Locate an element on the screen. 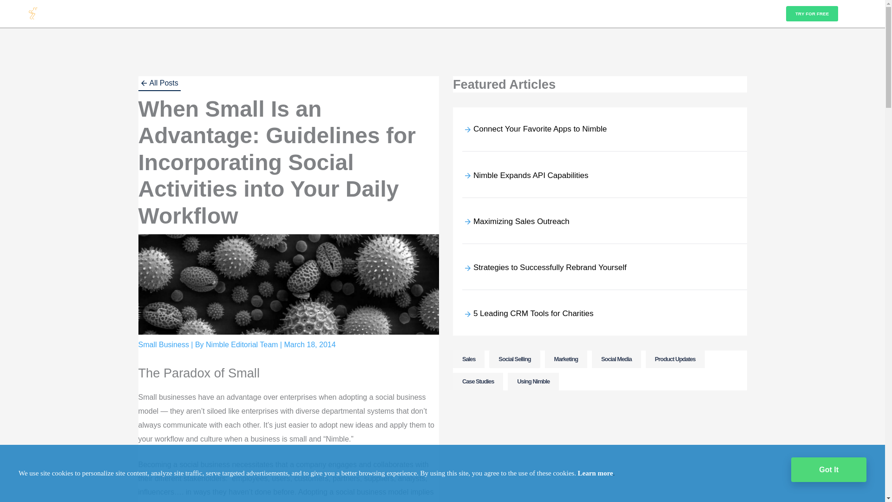  TRY FOR FREE is located at coordinates (812, 14).